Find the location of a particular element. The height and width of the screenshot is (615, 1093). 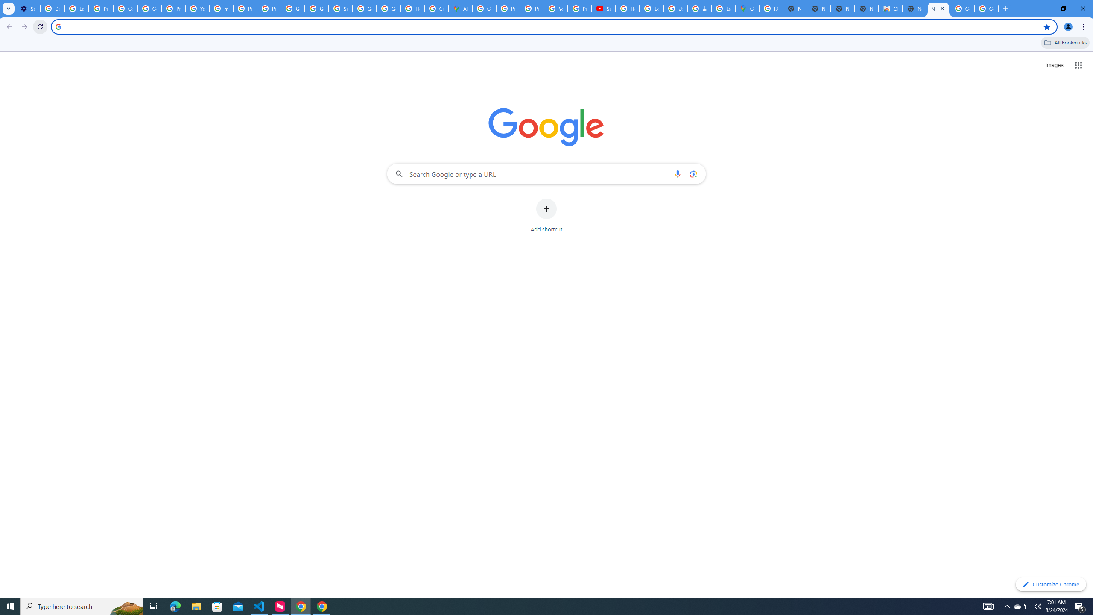

Google Images is located at coordinates (986, 9).